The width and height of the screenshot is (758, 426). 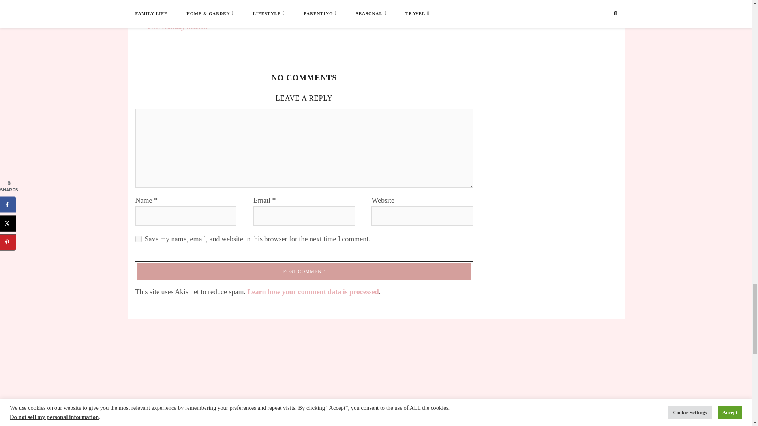 I want to click on yes, so click(x=138, y=239).